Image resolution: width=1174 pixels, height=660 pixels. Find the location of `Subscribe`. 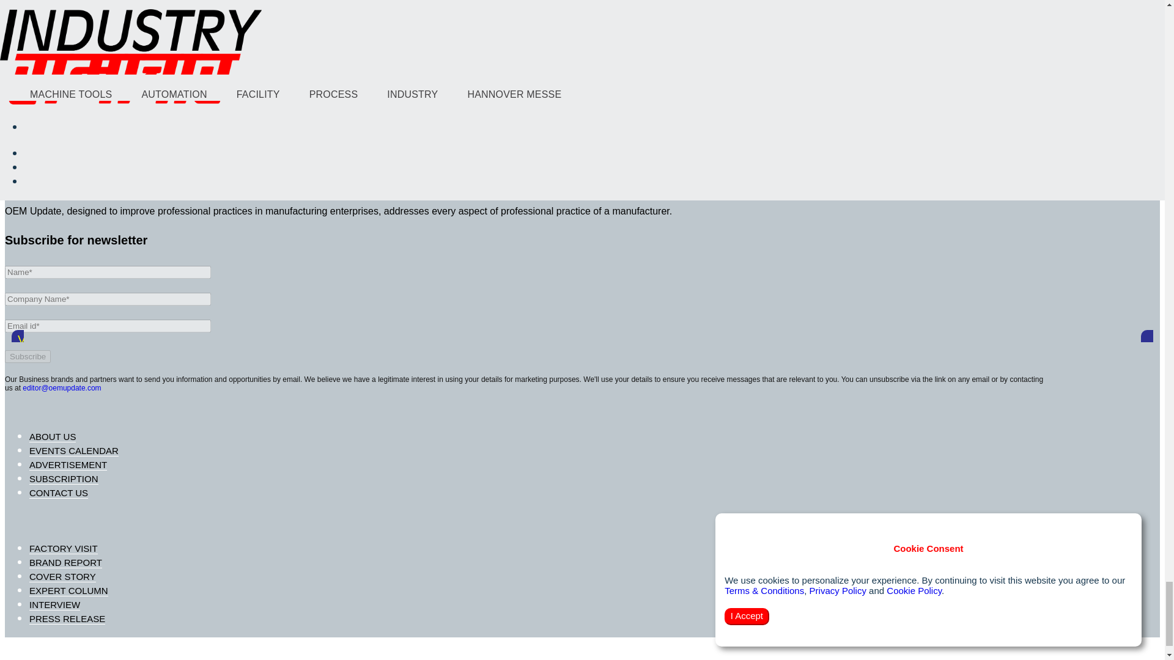

Subscribe is located at coordinates (27, 357).